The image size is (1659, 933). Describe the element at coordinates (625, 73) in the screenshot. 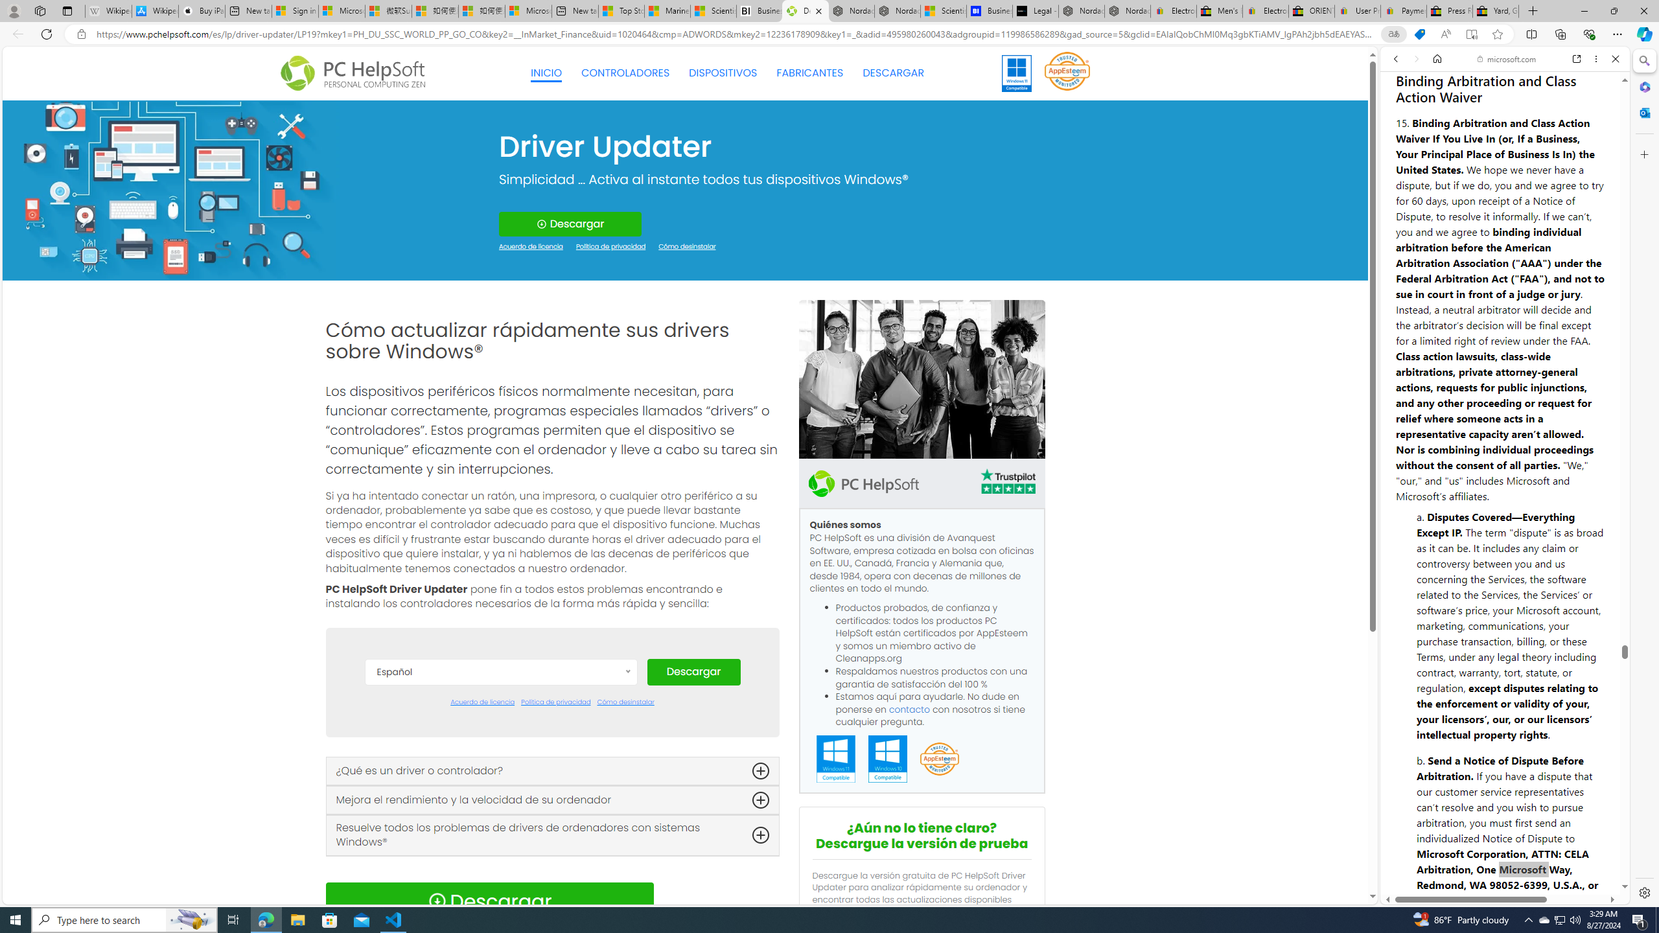

I see `CONTROLADORES` at that location.